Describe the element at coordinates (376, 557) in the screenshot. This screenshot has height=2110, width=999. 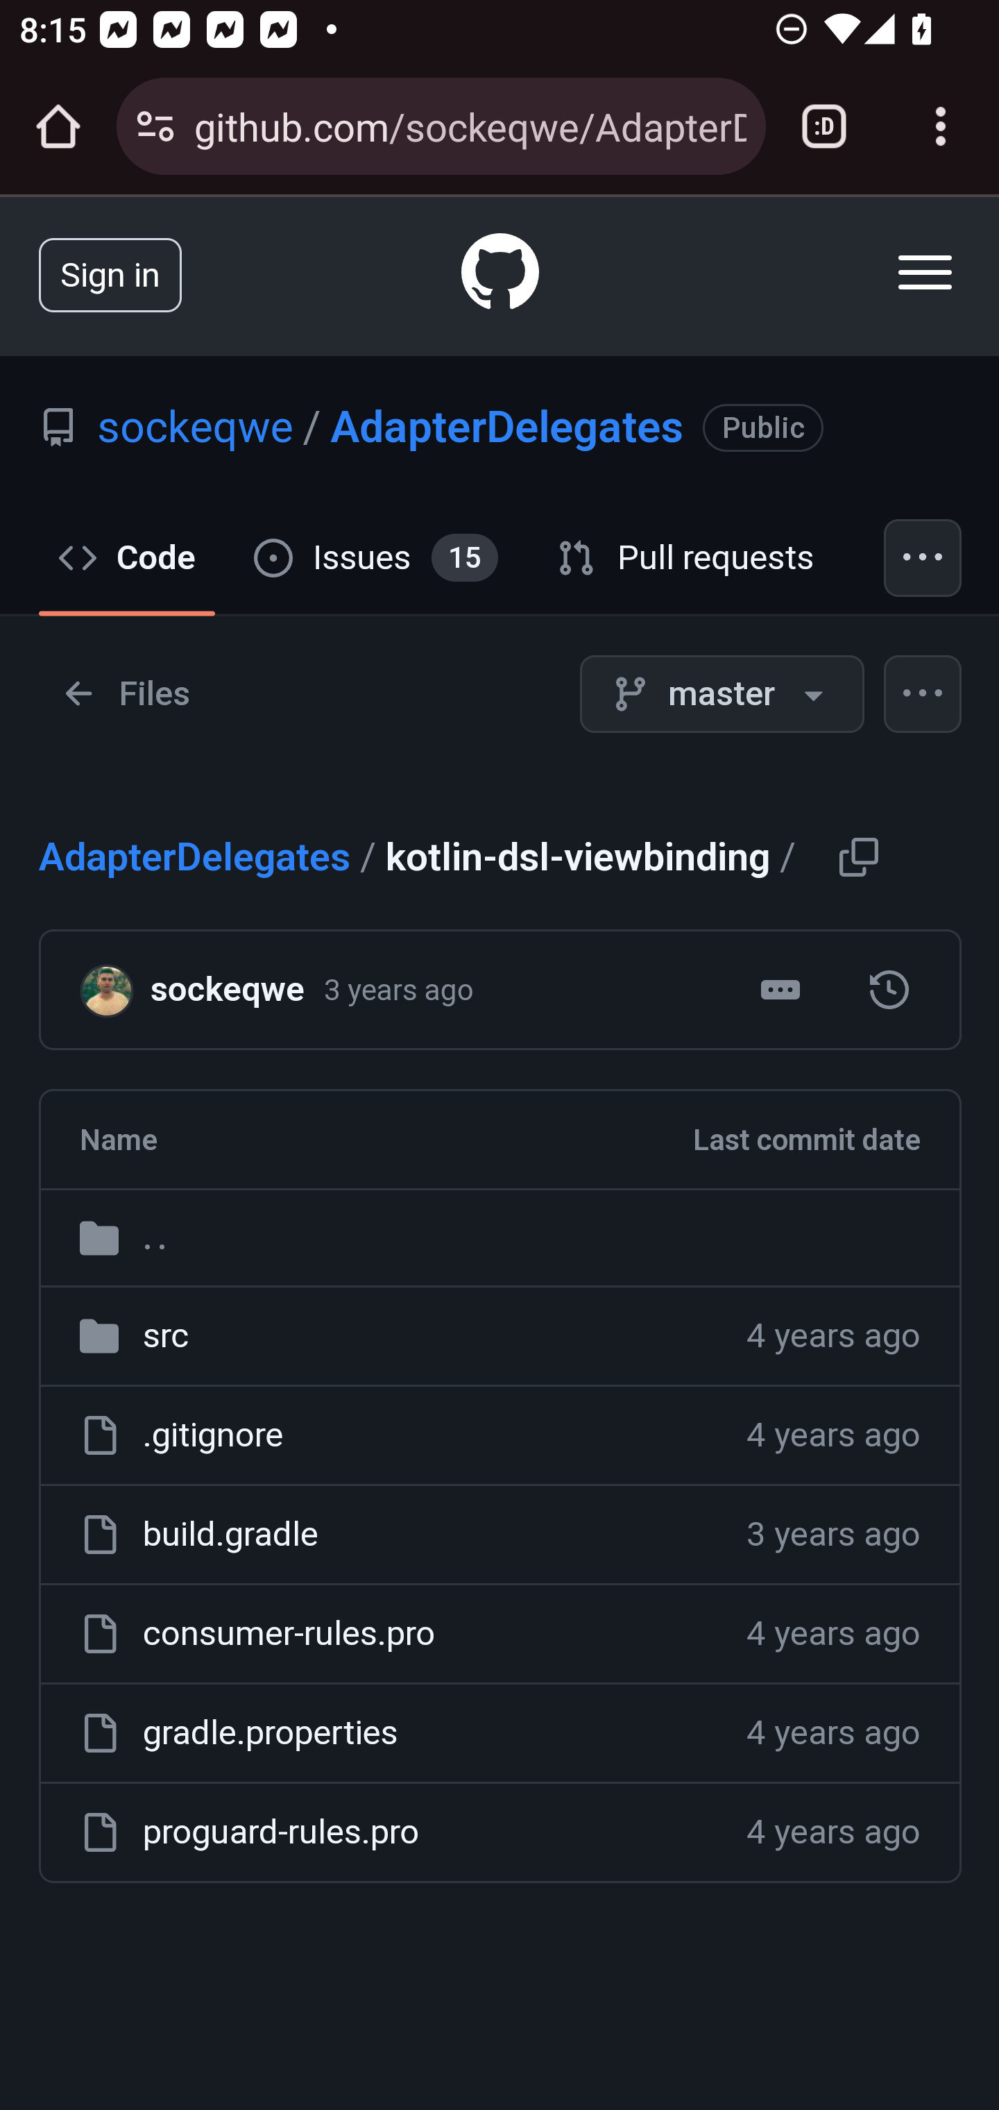
I see `Issues 15 Issues 15` at that location.